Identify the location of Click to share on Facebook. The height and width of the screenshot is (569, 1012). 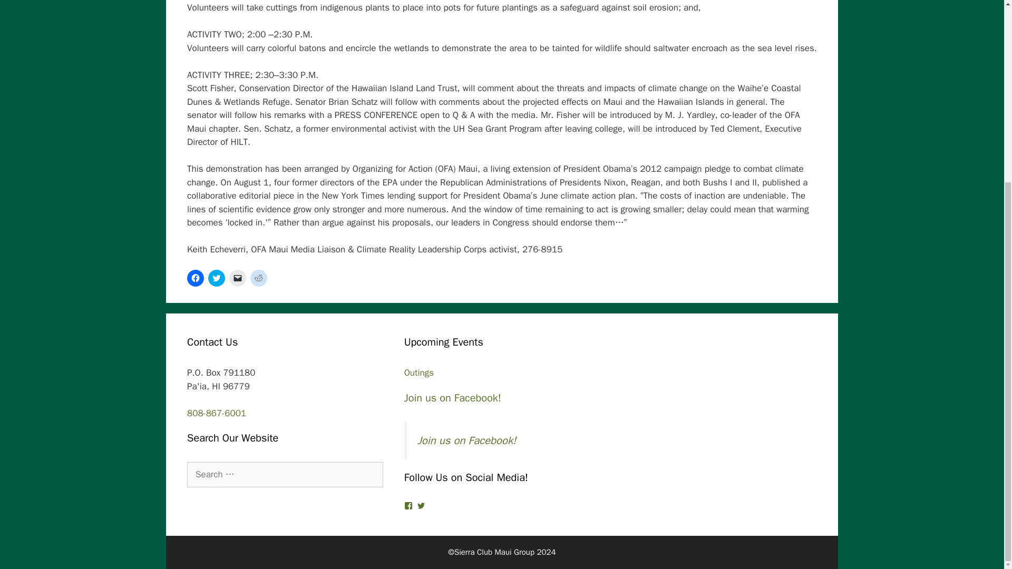
(196, 278).